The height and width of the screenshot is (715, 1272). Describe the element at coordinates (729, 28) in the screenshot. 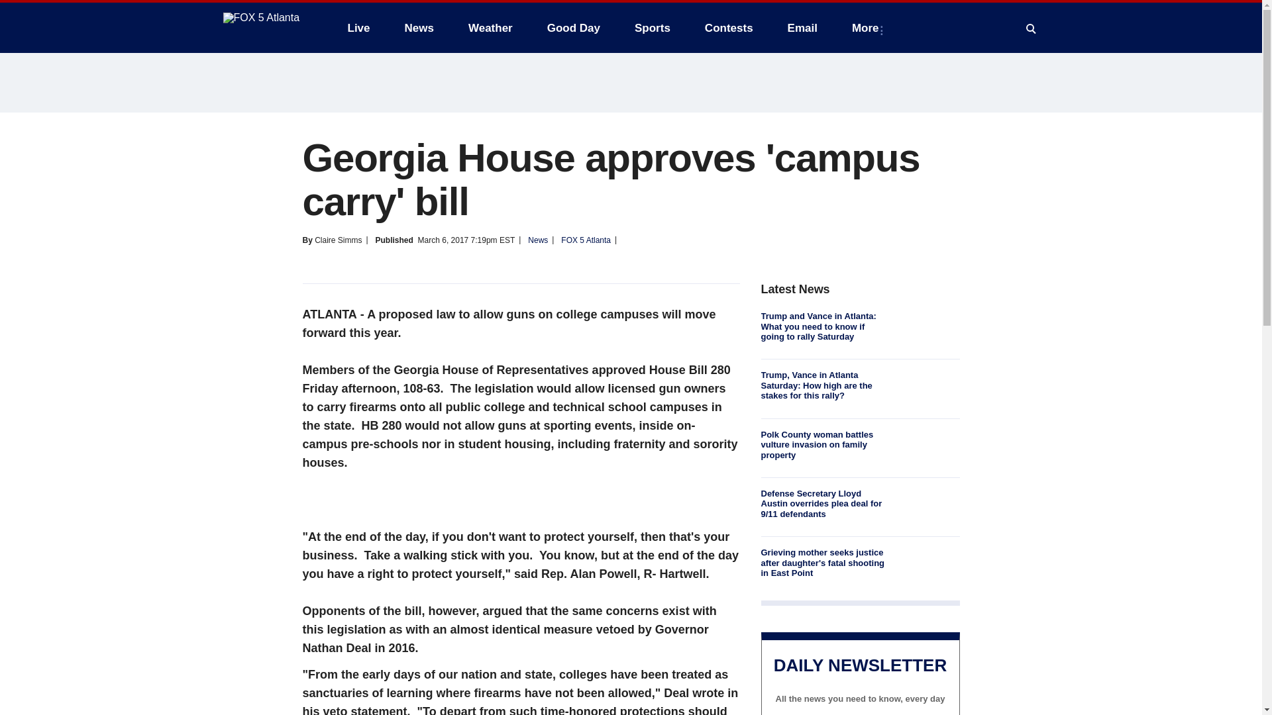

I see `Contests` at that location.